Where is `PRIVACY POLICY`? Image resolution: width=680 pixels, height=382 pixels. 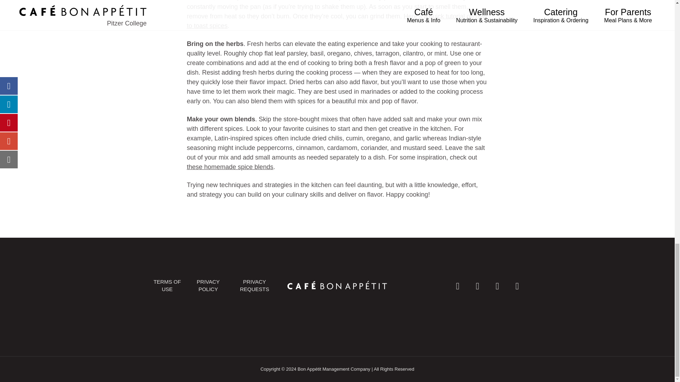
PRIVACY POLICY is located at coordinates (208, 285).